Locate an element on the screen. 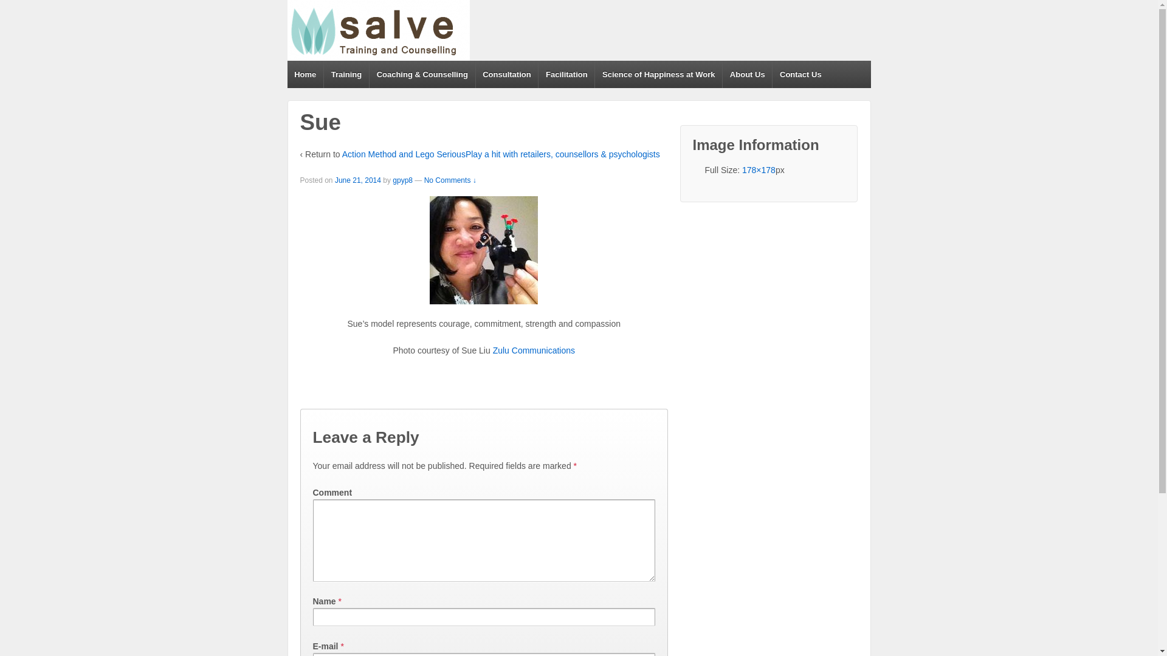 This screenshot has width=1167, height=656. Zulu Communications is located at coordinates (534, 350).